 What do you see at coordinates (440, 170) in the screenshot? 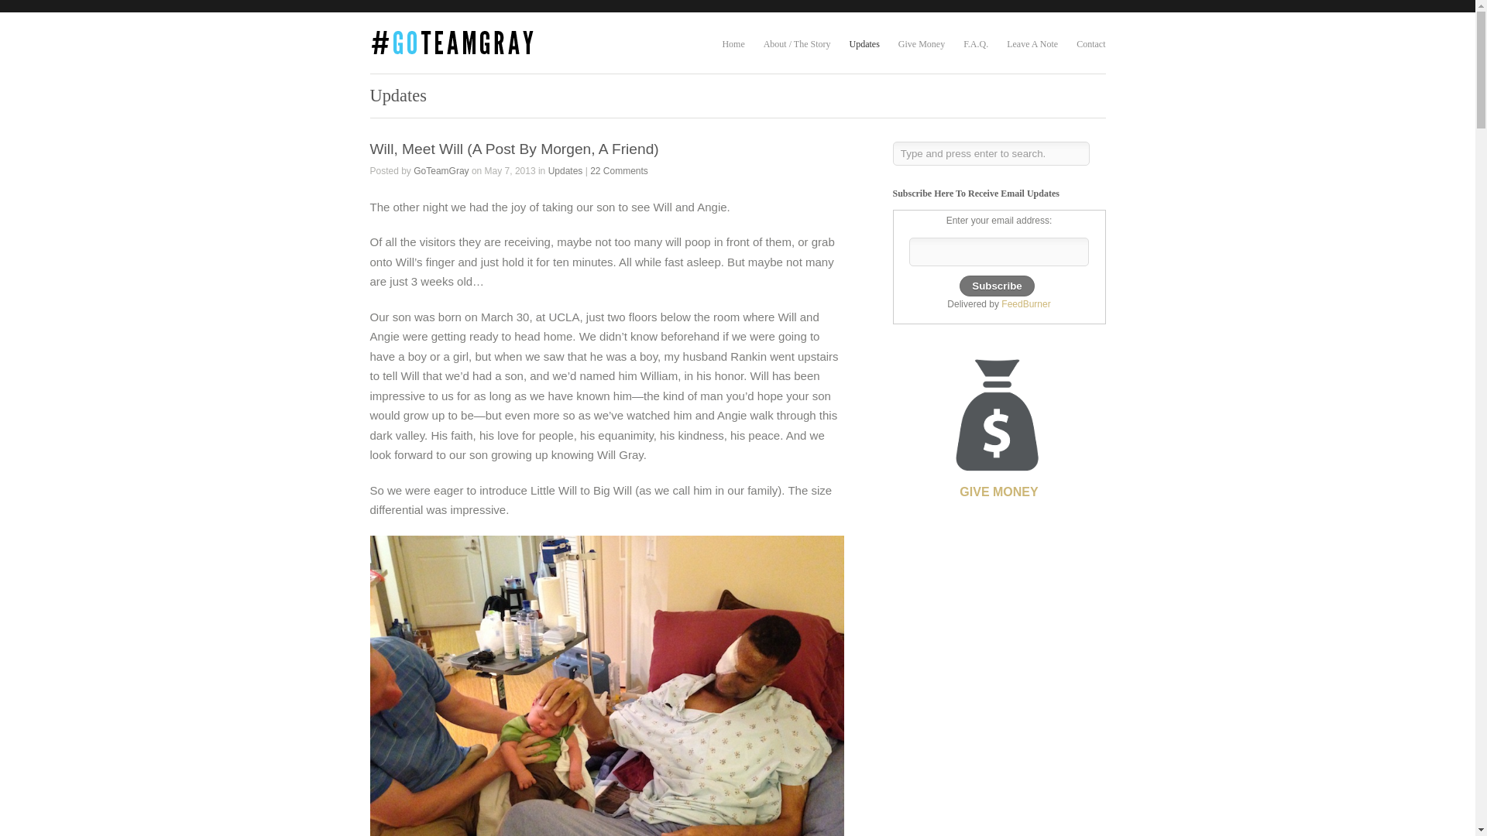
I see `GoTeamGray` at bounding box center [440, 170].